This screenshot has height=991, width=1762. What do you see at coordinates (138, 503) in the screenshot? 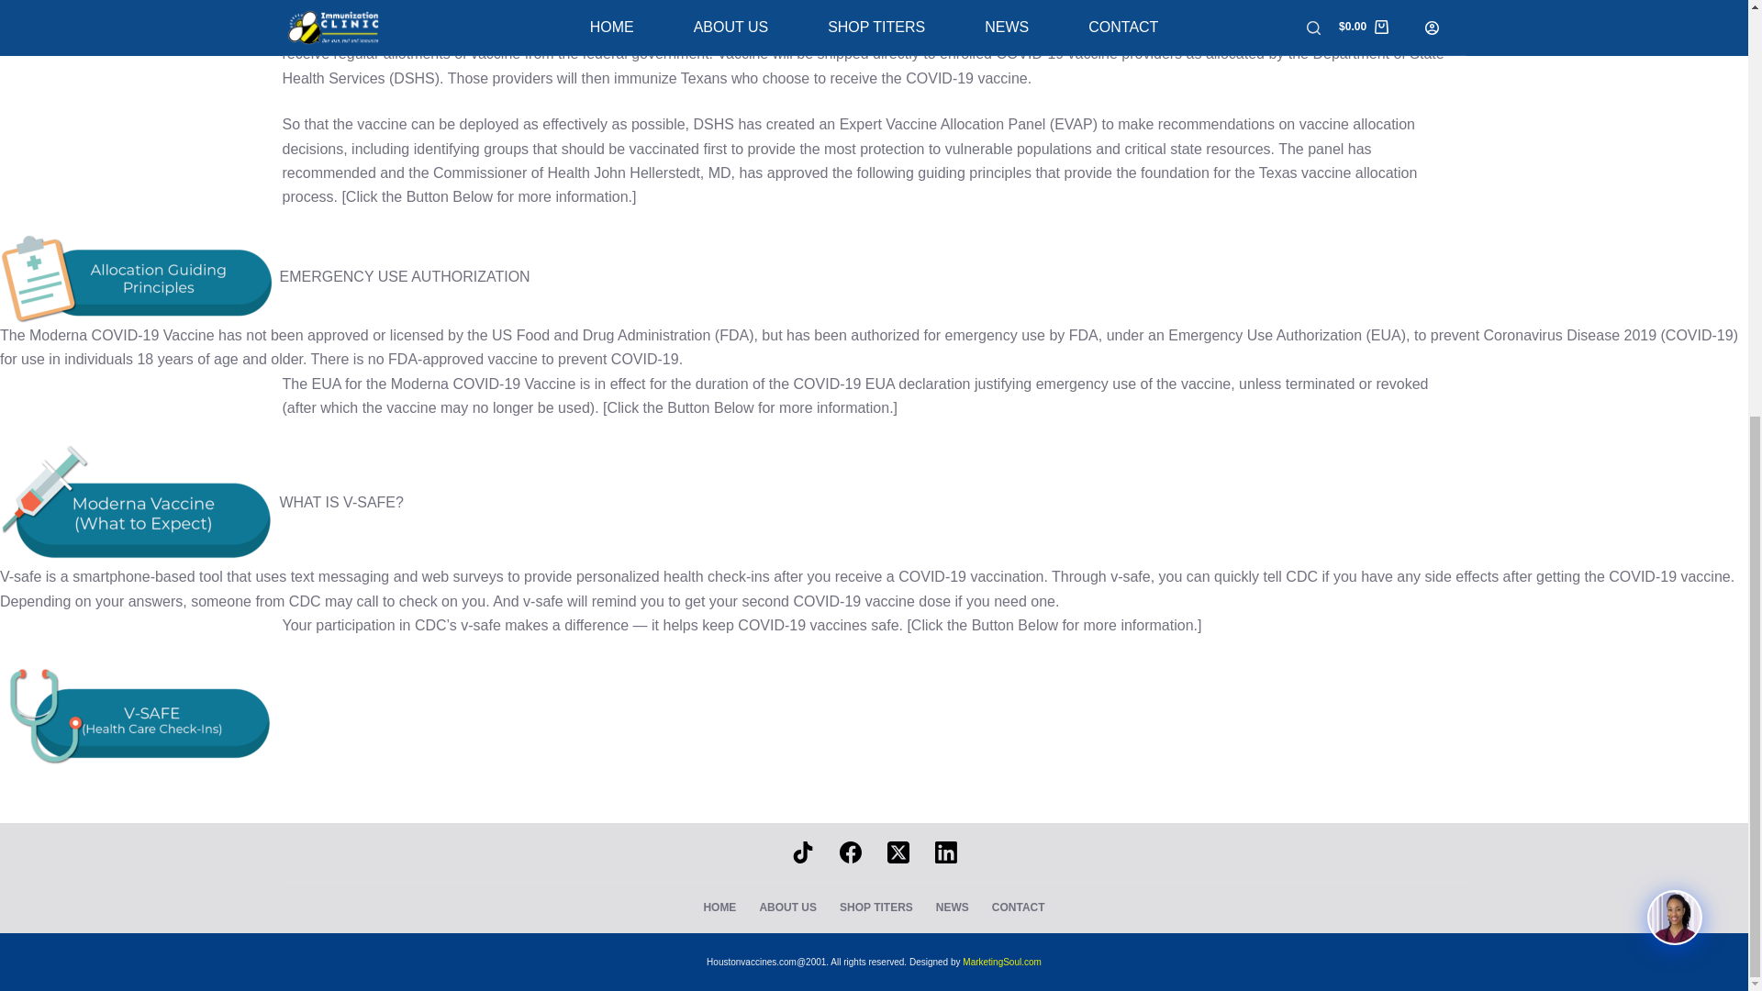
I see `HV Button-moderna Expectations` at bounding box center [138, 503].